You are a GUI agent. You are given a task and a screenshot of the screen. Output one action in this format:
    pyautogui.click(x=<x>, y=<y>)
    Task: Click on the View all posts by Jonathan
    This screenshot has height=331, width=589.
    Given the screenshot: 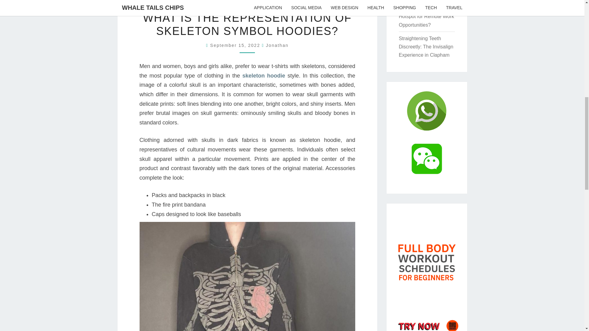 What is the action you would take?
    pyautogui.click(x=277, y=45)
    